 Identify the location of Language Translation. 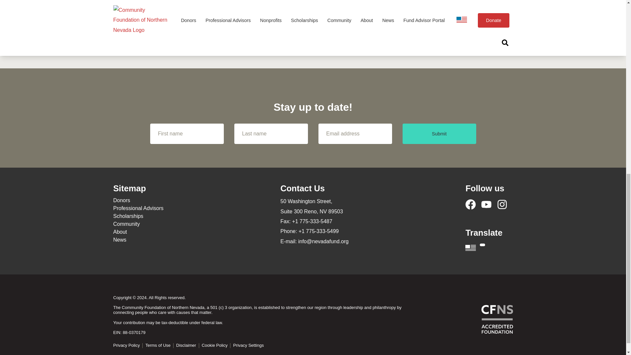
(489, 247).